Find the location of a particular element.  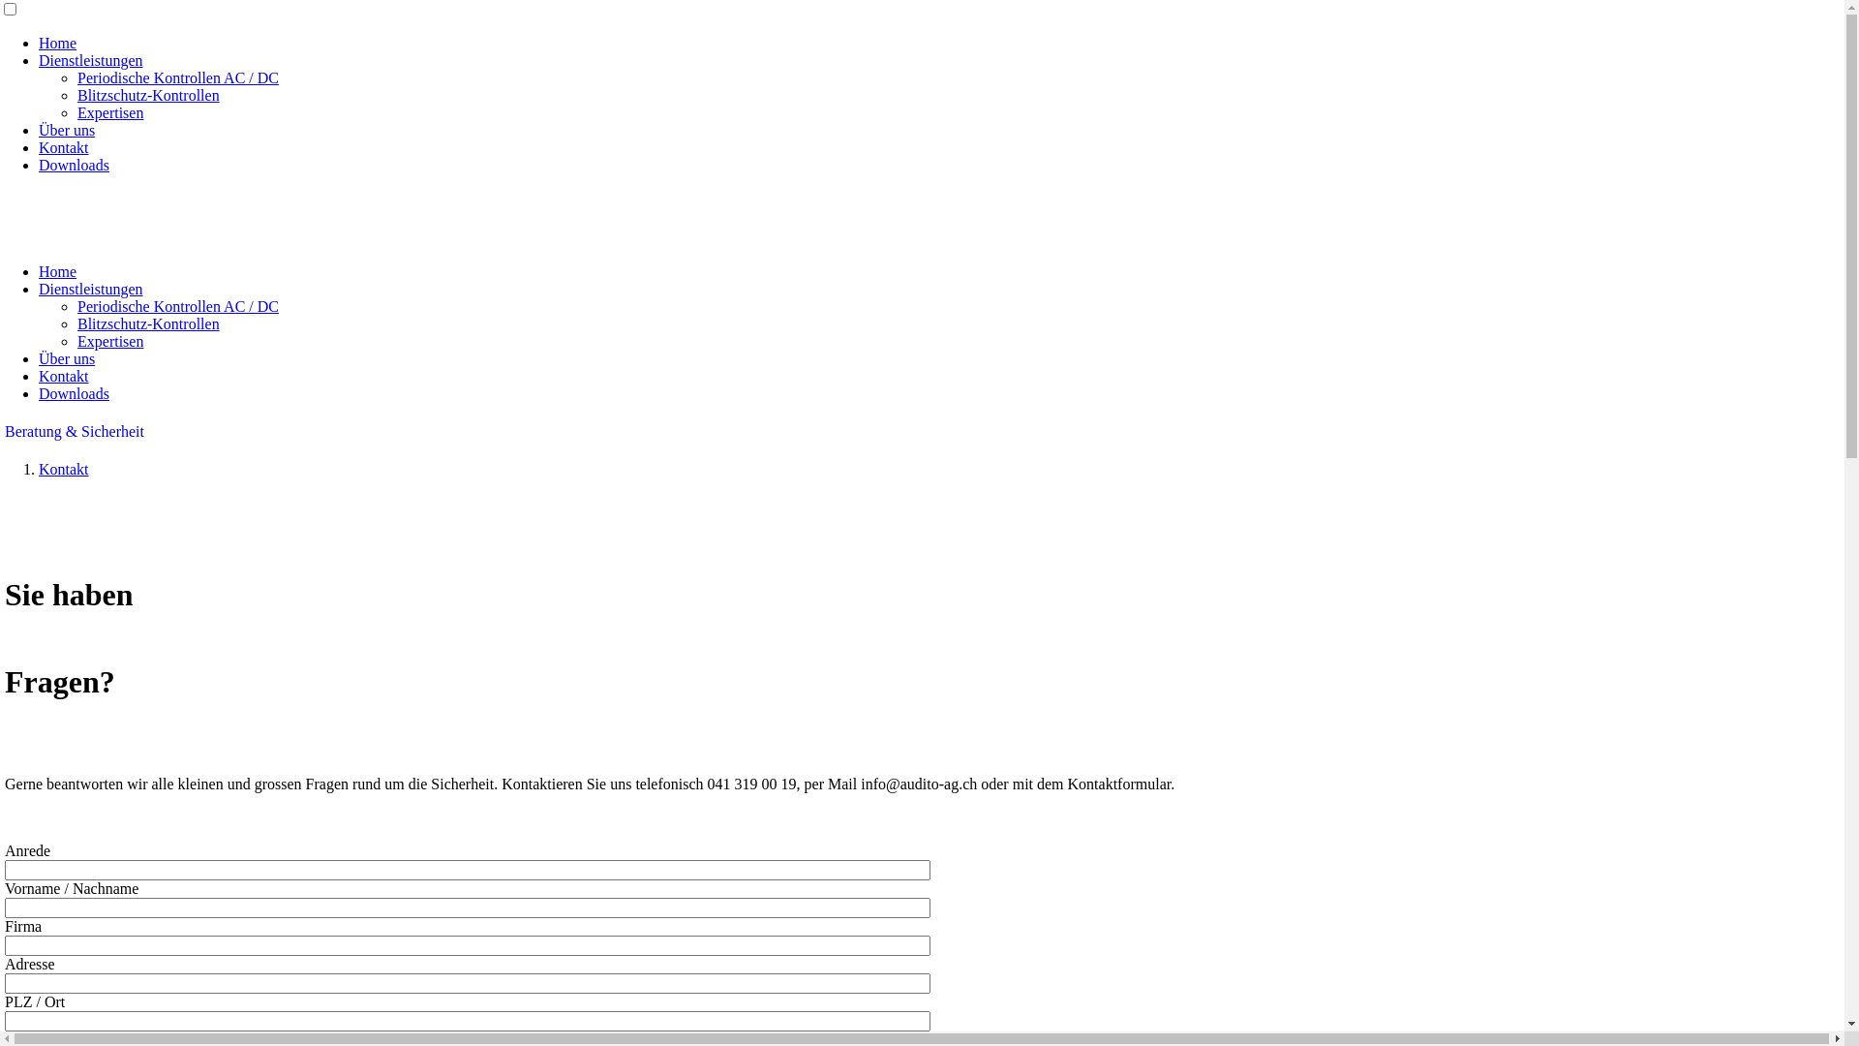

Kontakt is located at coordinates (64, 469).